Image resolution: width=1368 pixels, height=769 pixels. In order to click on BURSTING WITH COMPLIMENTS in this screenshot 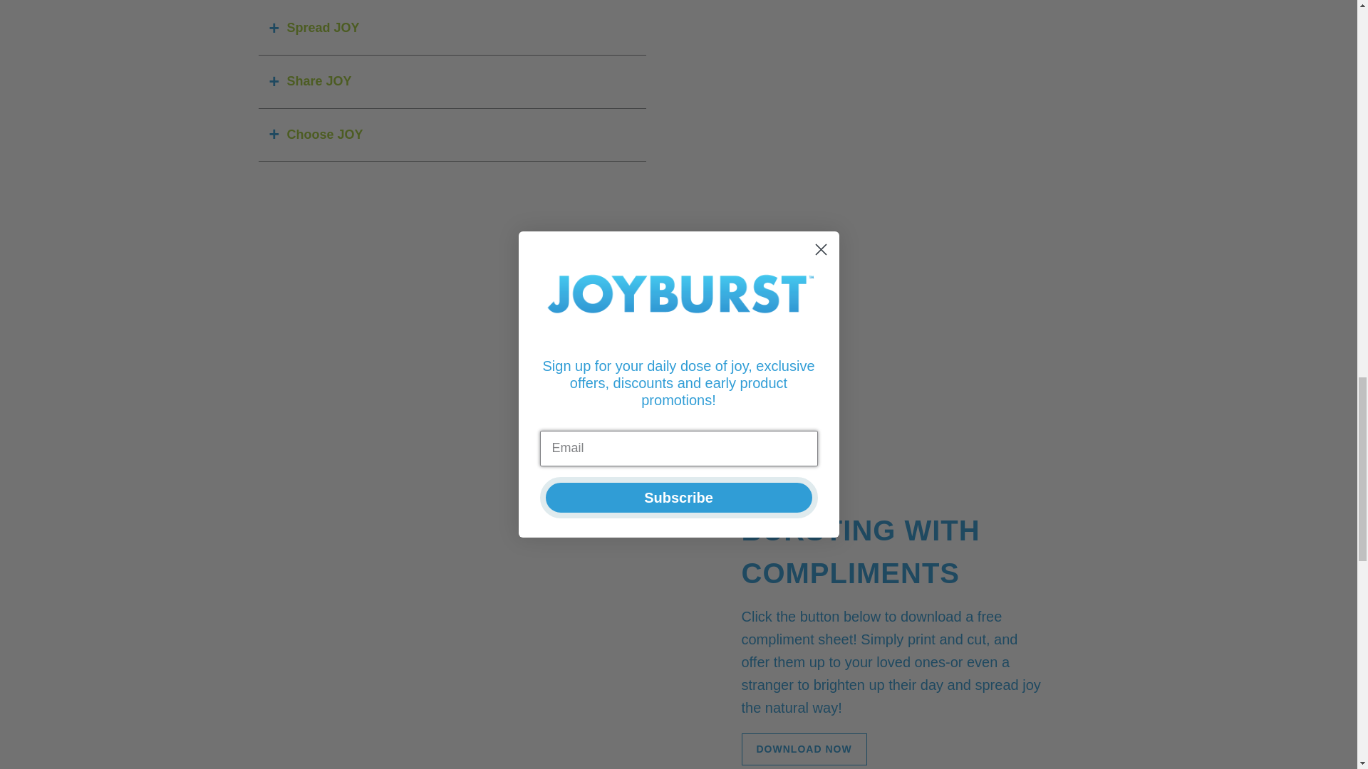, I will do `click(892, 550)`.